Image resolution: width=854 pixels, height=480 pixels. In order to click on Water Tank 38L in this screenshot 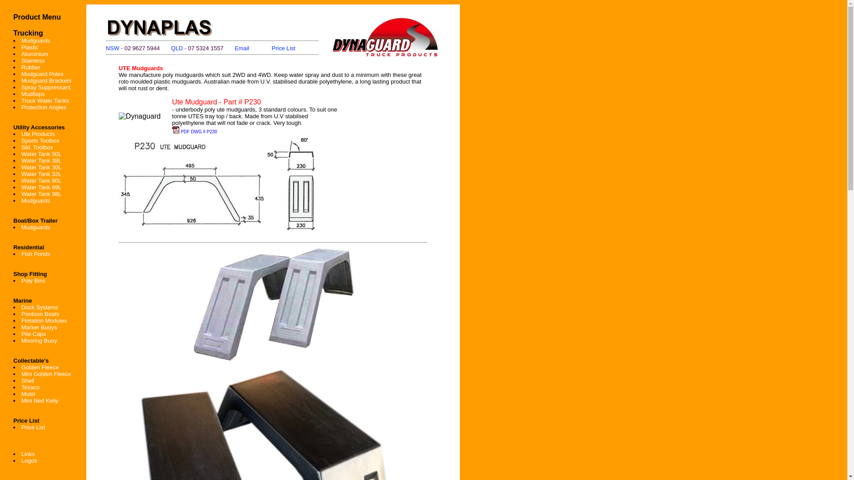, I will do `click(41, 161)`.